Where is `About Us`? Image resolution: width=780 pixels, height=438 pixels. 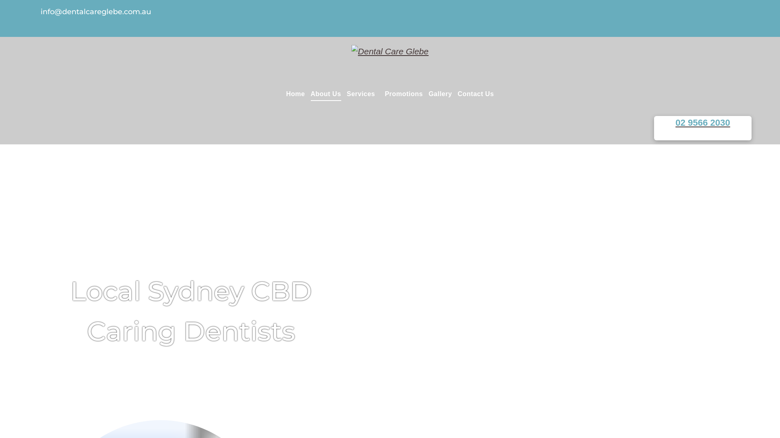
About Us is located at coordinates (326, 94).